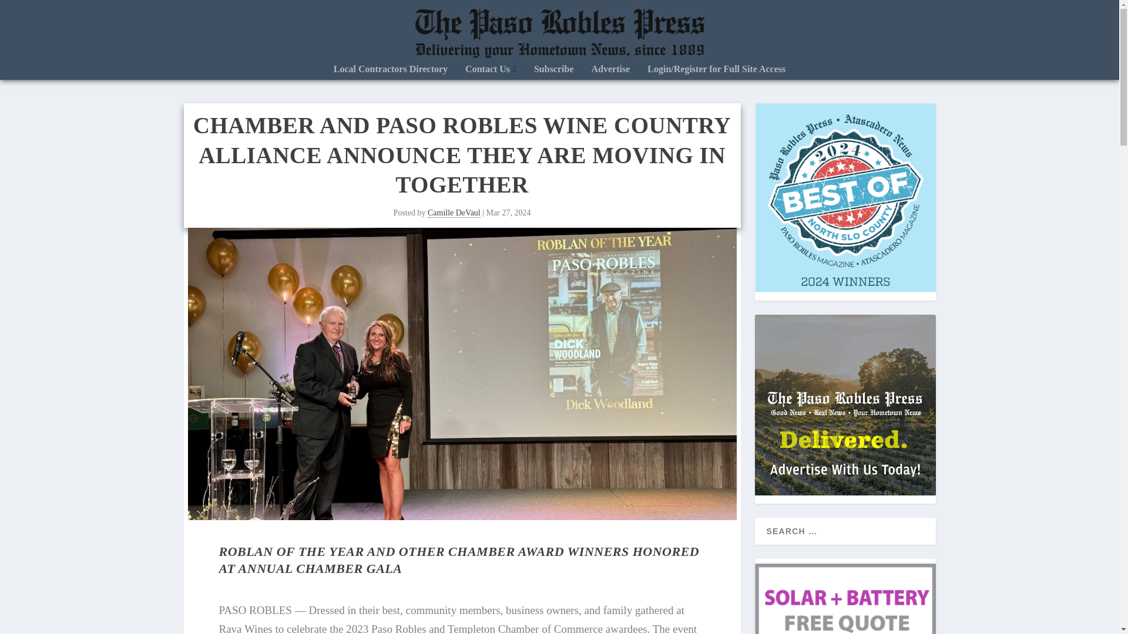 This screenshot has width=1128, height=634. What do you see at coordinates (553, 72) in the screenshot?
I see `Subscribe` at bounding box center [553, 72].